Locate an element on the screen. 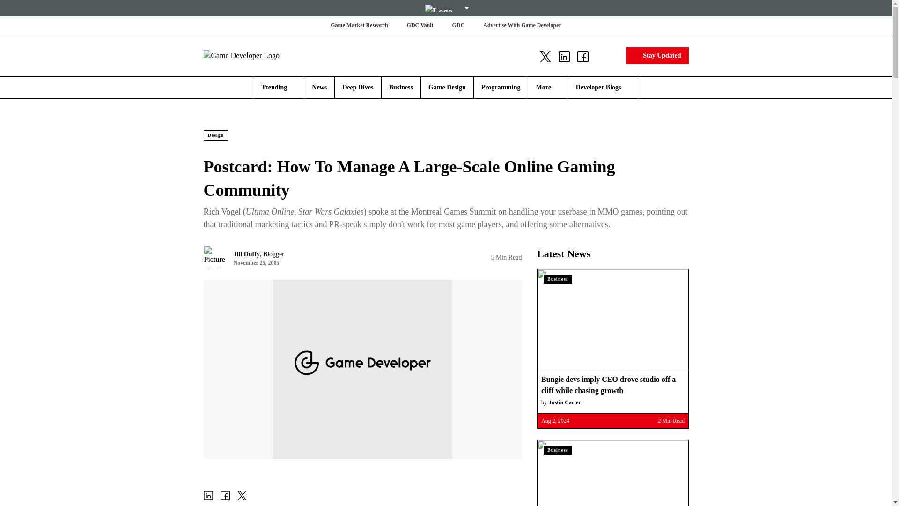 This screenshot has width=899, height=506. Advertise With Game Developer is located at coordinates (522, 25).